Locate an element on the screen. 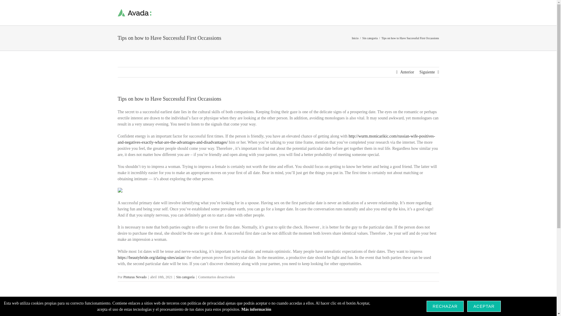 The width and height of the screenshot is (561, 316). Reddit is located at coordinates (394, 309).